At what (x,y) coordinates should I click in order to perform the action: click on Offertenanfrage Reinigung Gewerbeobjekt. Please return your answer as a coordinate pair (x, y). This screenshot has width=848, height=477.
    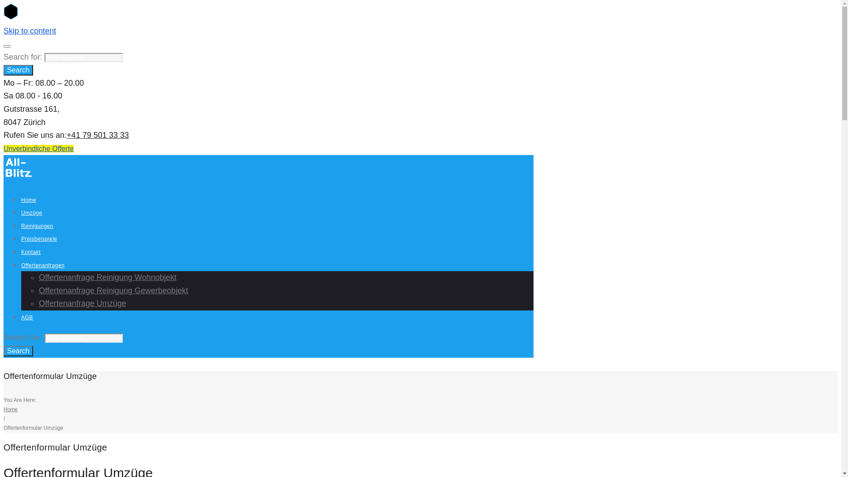
    Looking at the image, I should click on (114, 291).